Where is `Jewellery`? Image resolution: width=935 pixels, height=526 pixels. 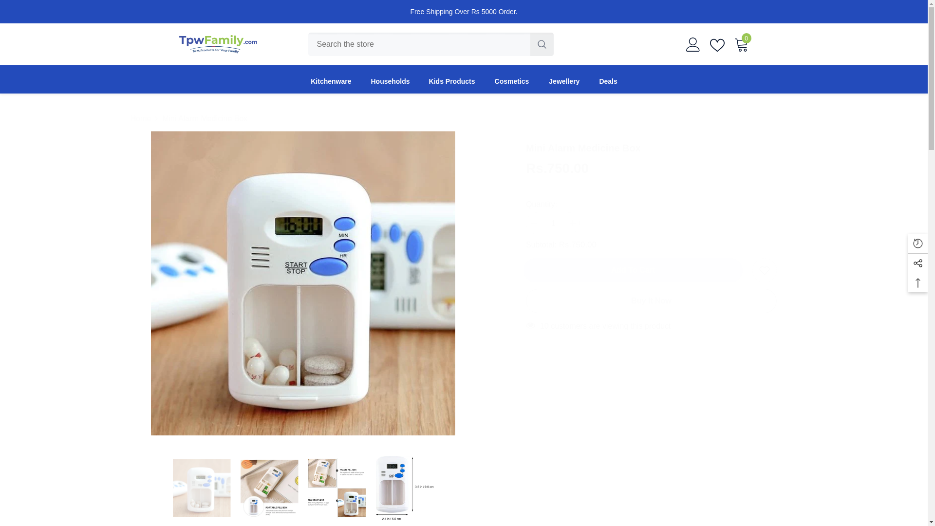 Jewellery is located at coordinates (651, 172).